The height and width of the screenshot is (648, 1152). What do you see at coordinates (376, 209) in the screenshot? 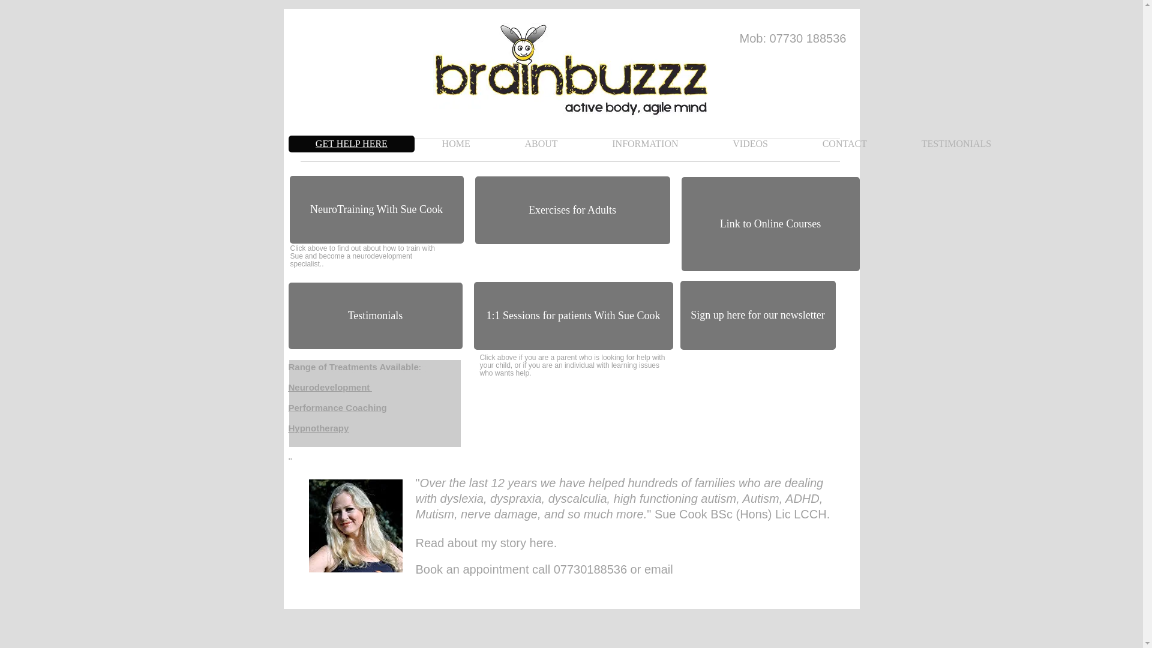
I see `NeuroTraining With Sue Cook` at bounding box center [376, 209].